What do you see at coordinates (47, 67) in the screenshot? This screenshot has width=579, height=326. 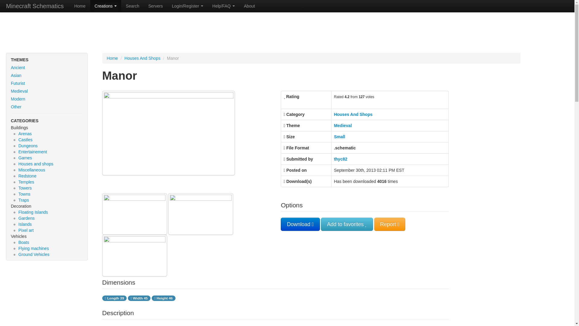 I see `Ancient` at bounding box center [47, 67].